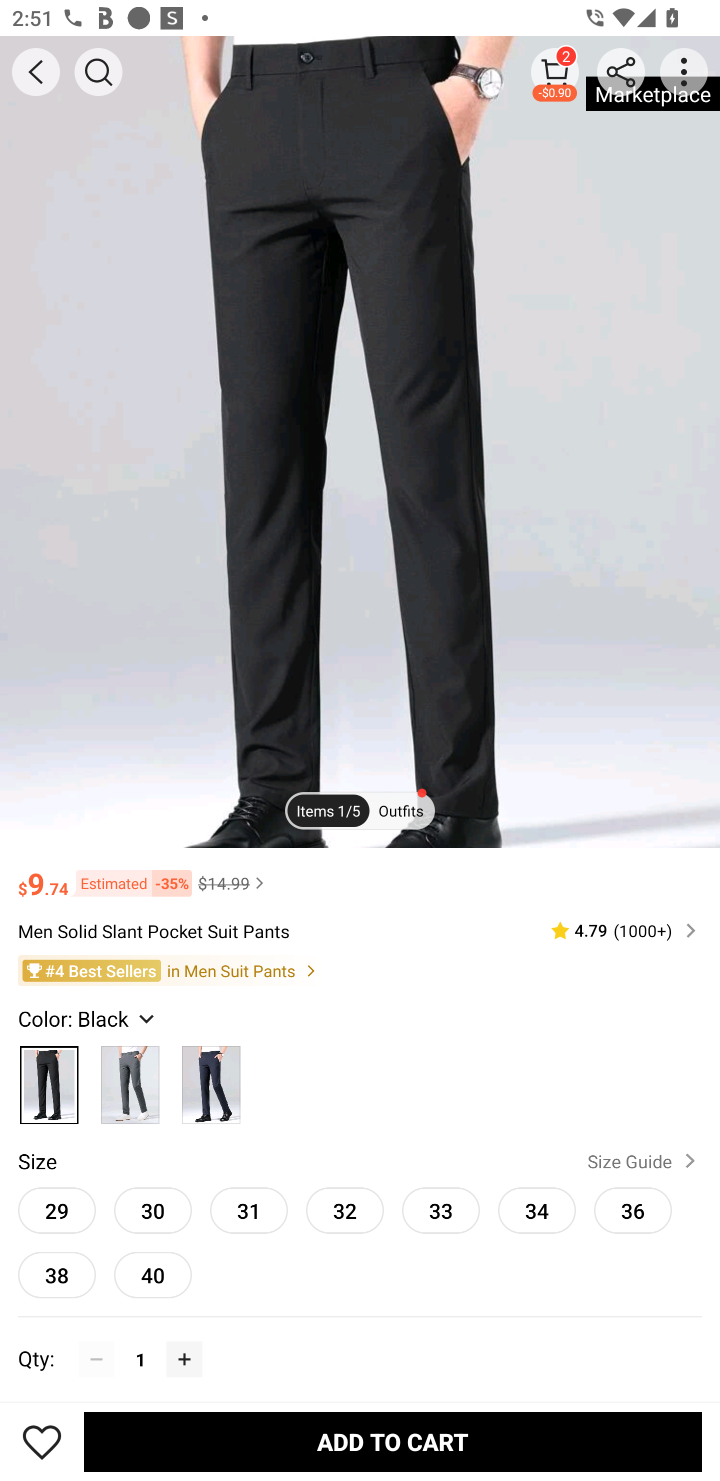 The image size is (720, 1481). What do you see at coordinates (441, 1210) in the screenshot?
I see `33 33unselected option` at bounding box center [441, 1210].